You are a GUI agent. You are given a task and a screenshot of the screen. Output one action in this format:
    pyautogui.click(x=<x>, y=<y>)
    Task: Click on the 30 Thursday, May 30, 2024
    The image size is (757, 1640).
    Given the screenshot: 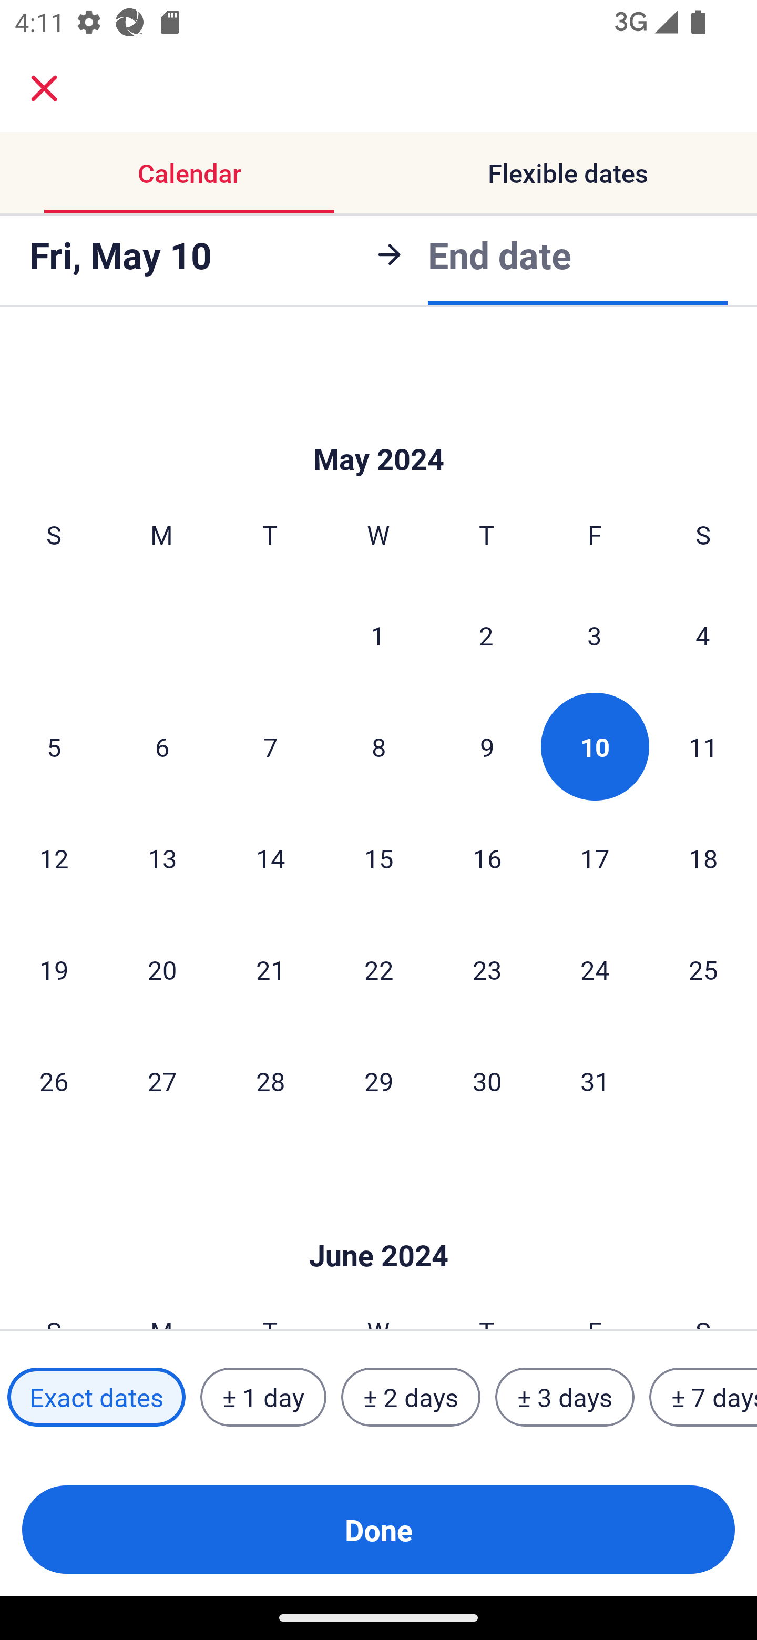 What is the action you would take?
    pyautogui.click(x=487, y=1081)
    